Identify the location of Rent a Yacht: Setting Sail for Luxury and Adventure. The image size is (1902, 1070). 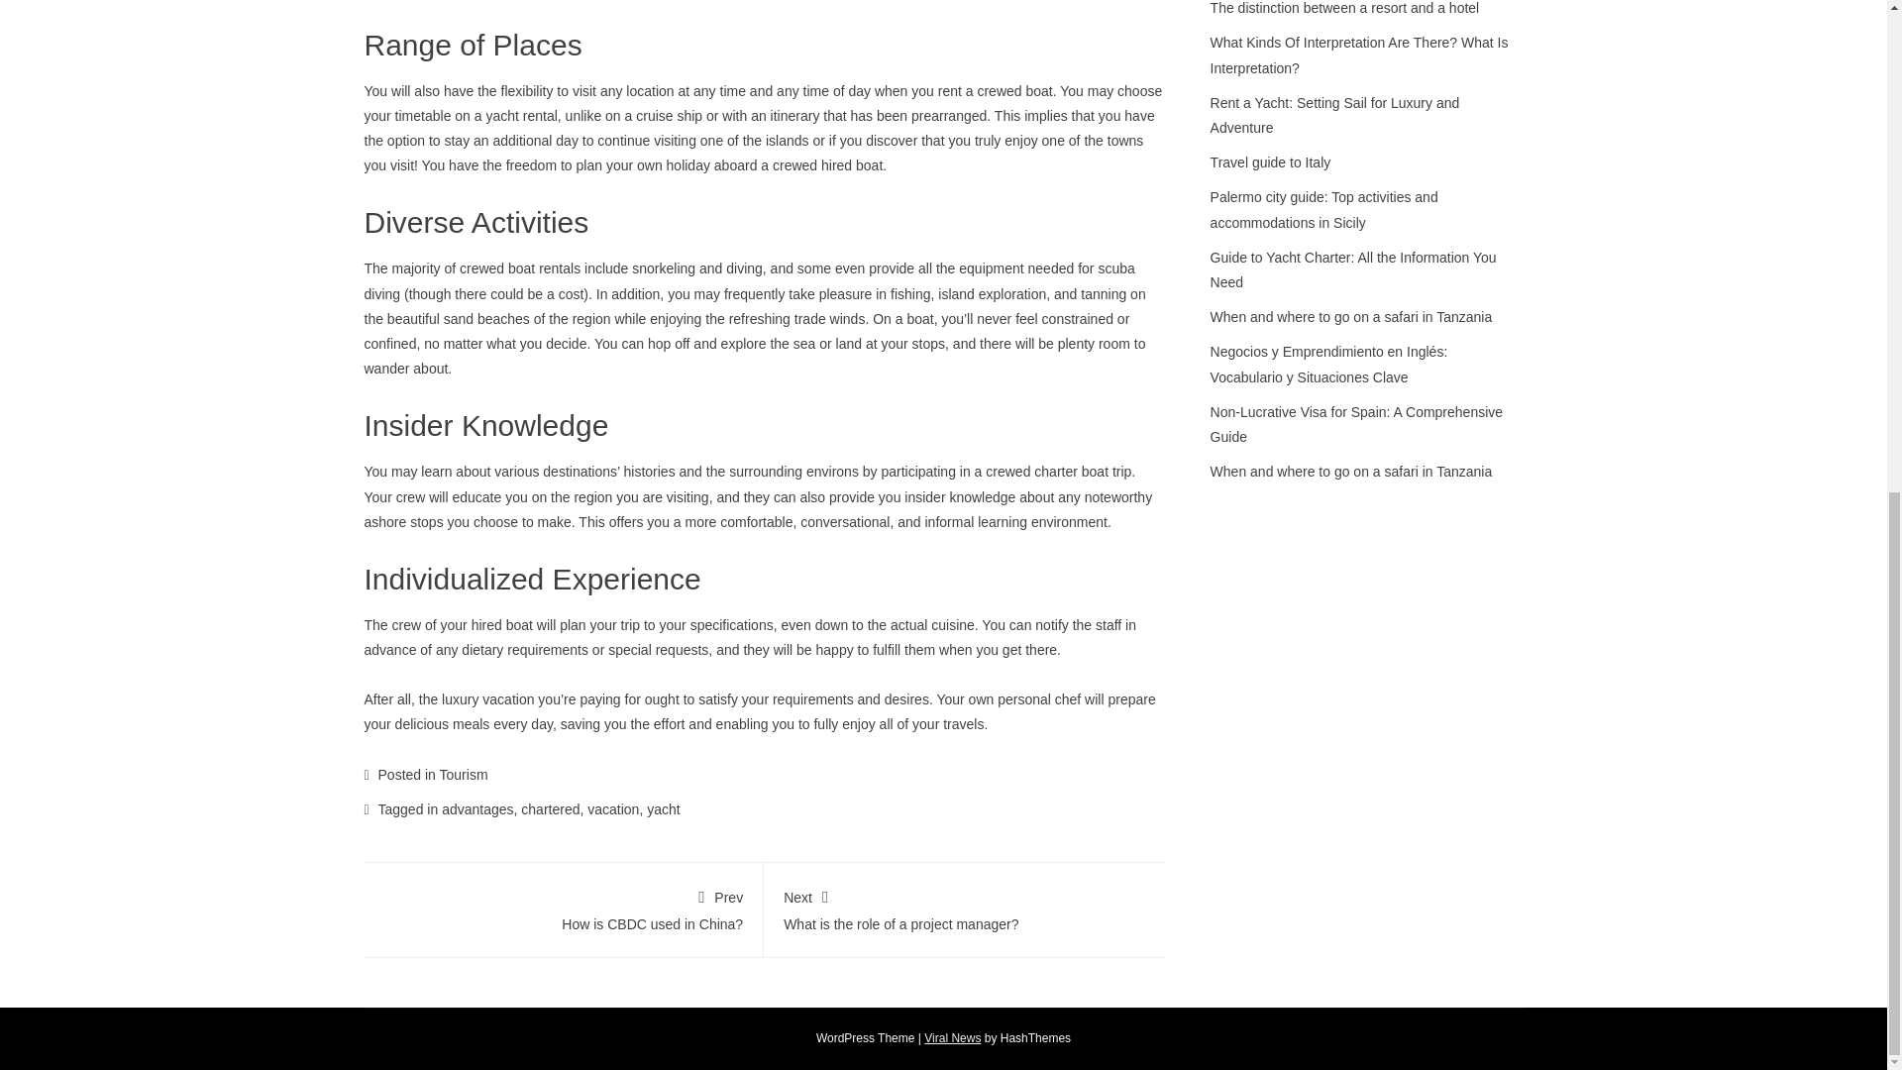
(1335, 115).